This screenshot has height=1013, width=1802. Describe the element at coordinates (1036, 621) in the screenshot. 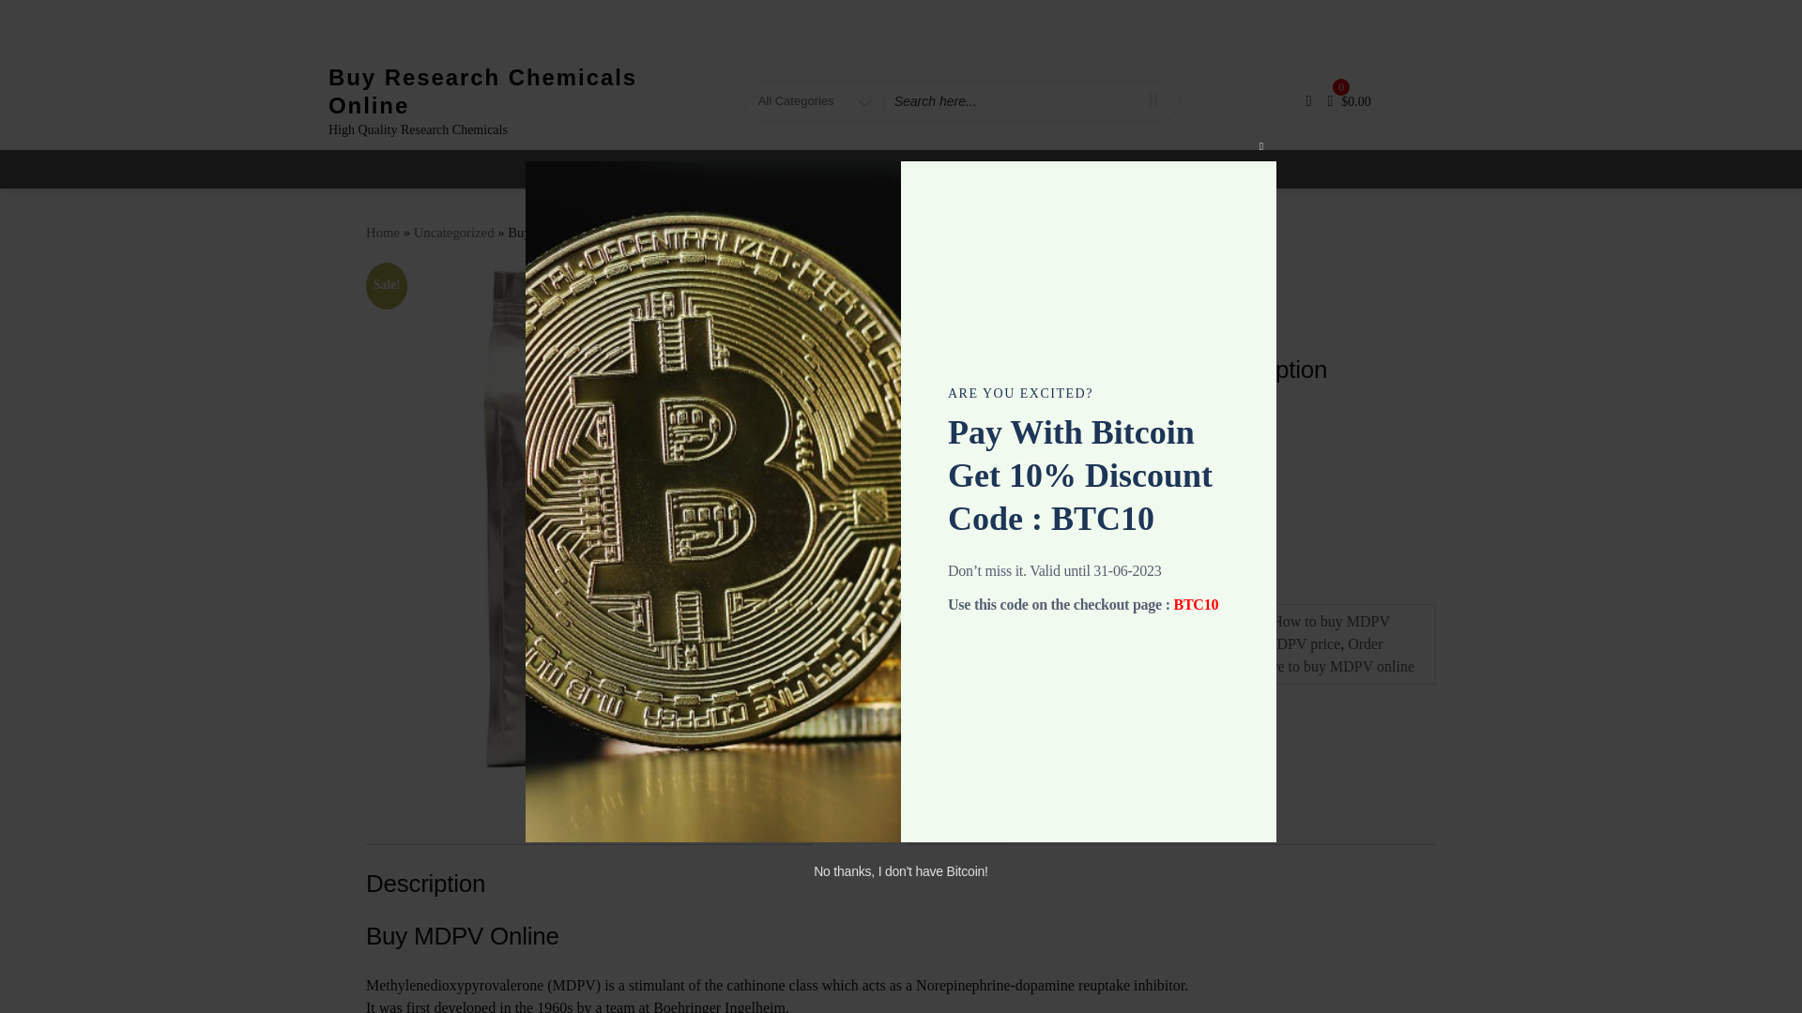

I see `Uncategorized` at that location.